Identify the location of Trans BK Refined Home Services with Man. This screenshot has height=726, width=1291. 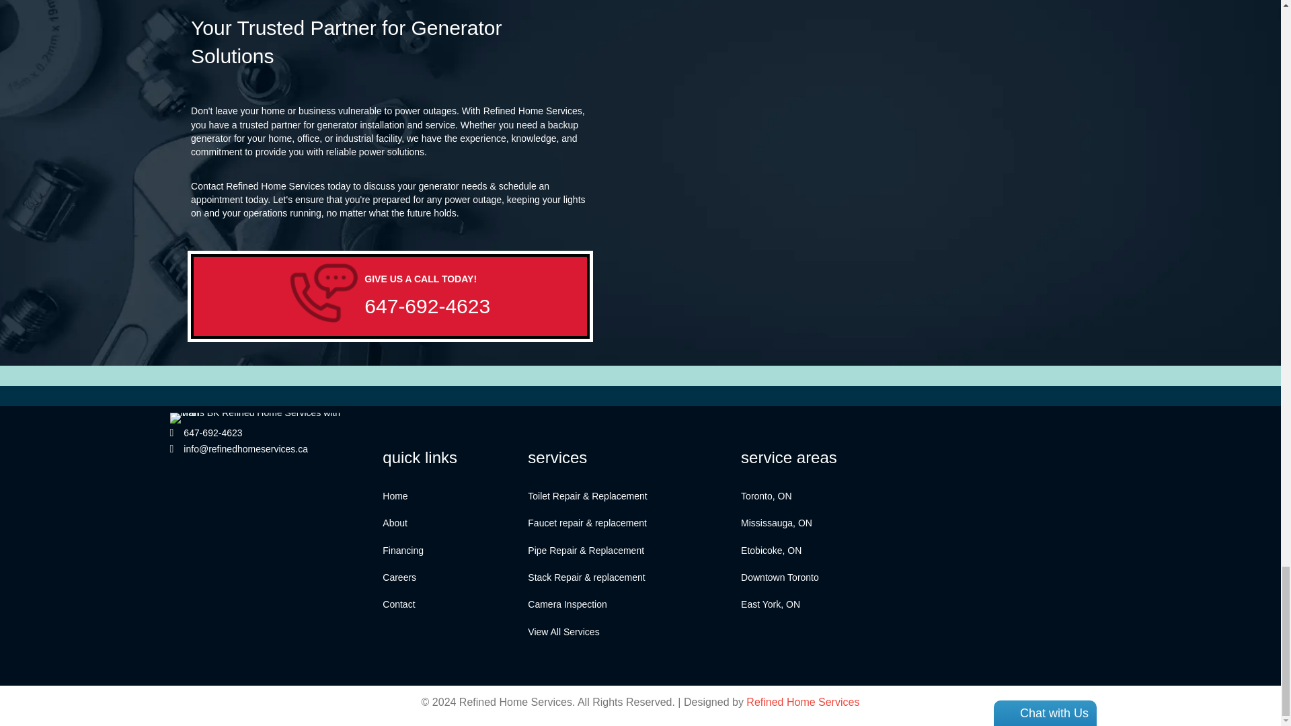
(262, 418).